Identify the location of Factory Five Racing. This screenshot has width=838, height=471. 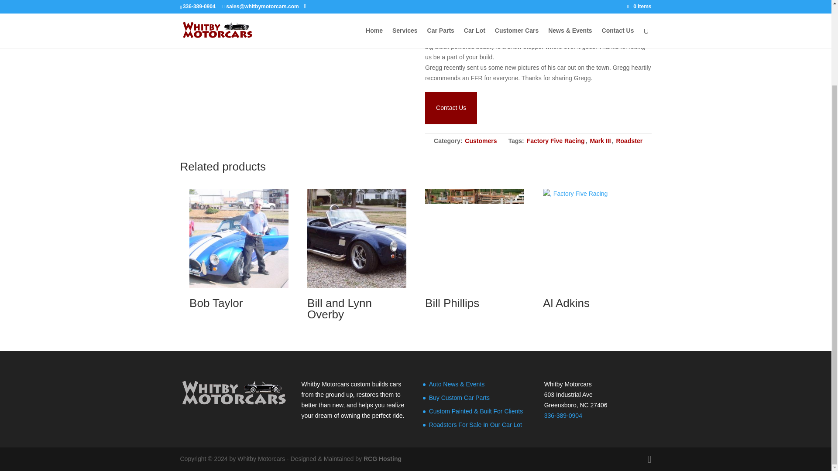
(556, 140).